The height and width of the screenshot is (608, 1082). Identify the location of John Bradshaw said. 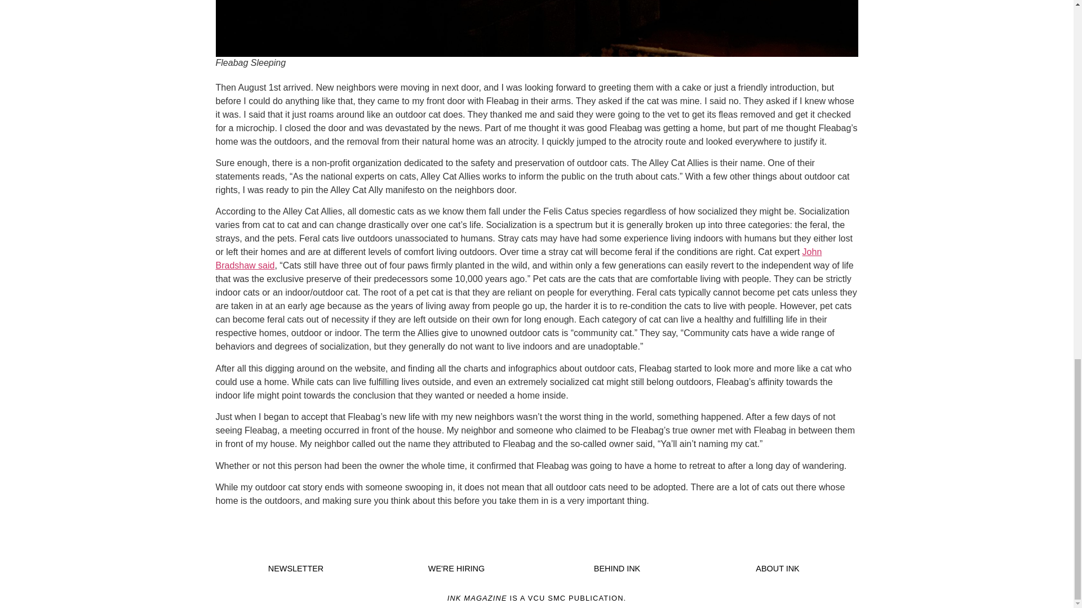
(518, 258).